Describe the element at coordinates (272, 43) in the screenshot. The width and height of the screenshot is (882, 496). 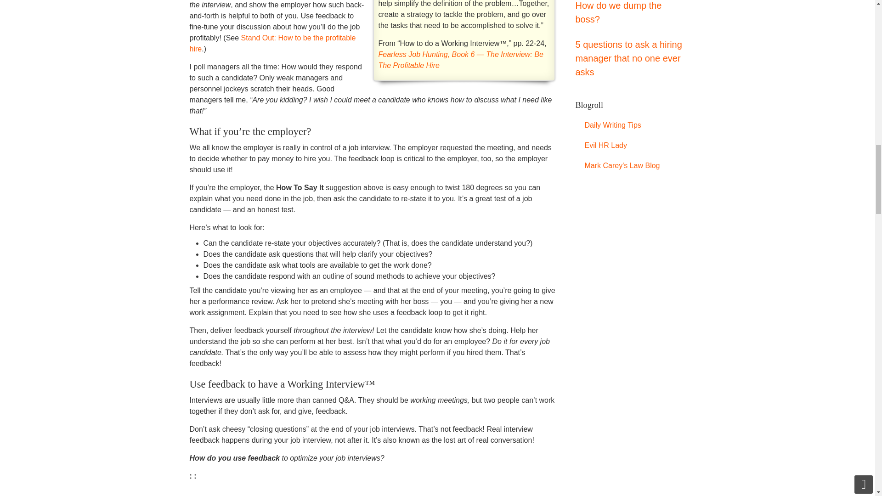
I see `Stand Out: How to be the profitable hire` at that location.